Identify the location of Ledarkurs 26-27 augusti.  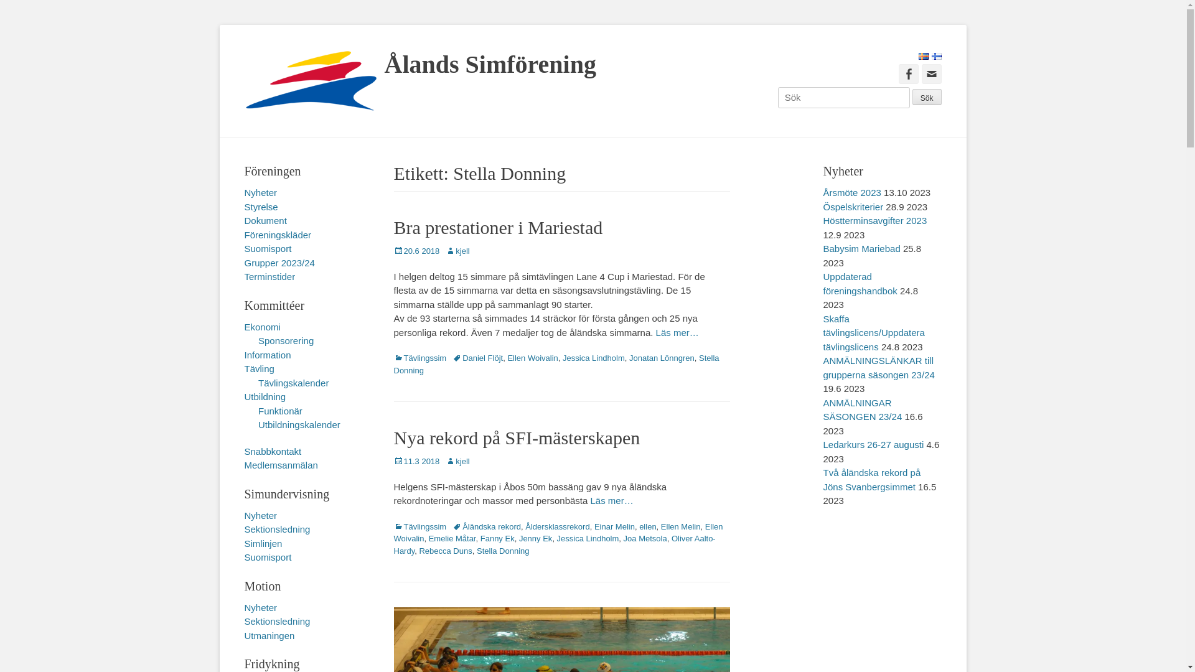
(873, 444).